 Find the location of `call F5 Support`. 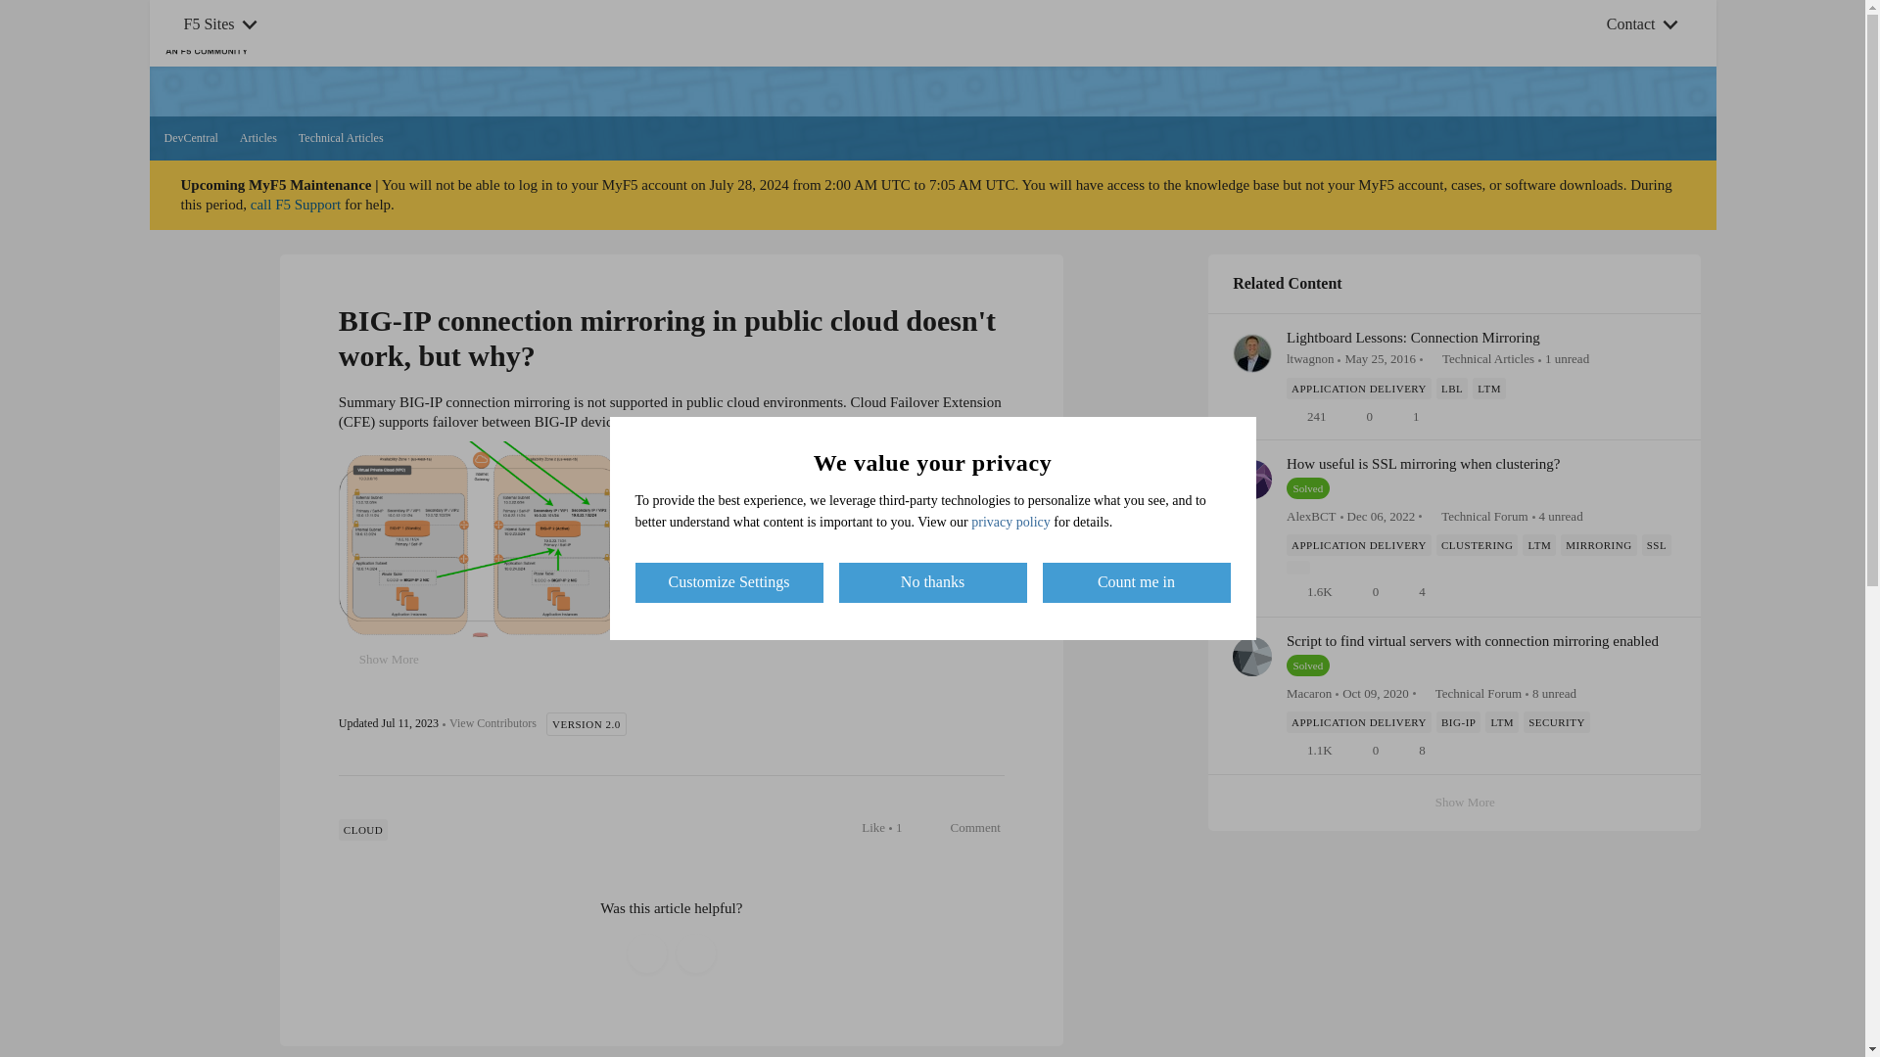

call F5 Support is located at coordinates (296, 204).